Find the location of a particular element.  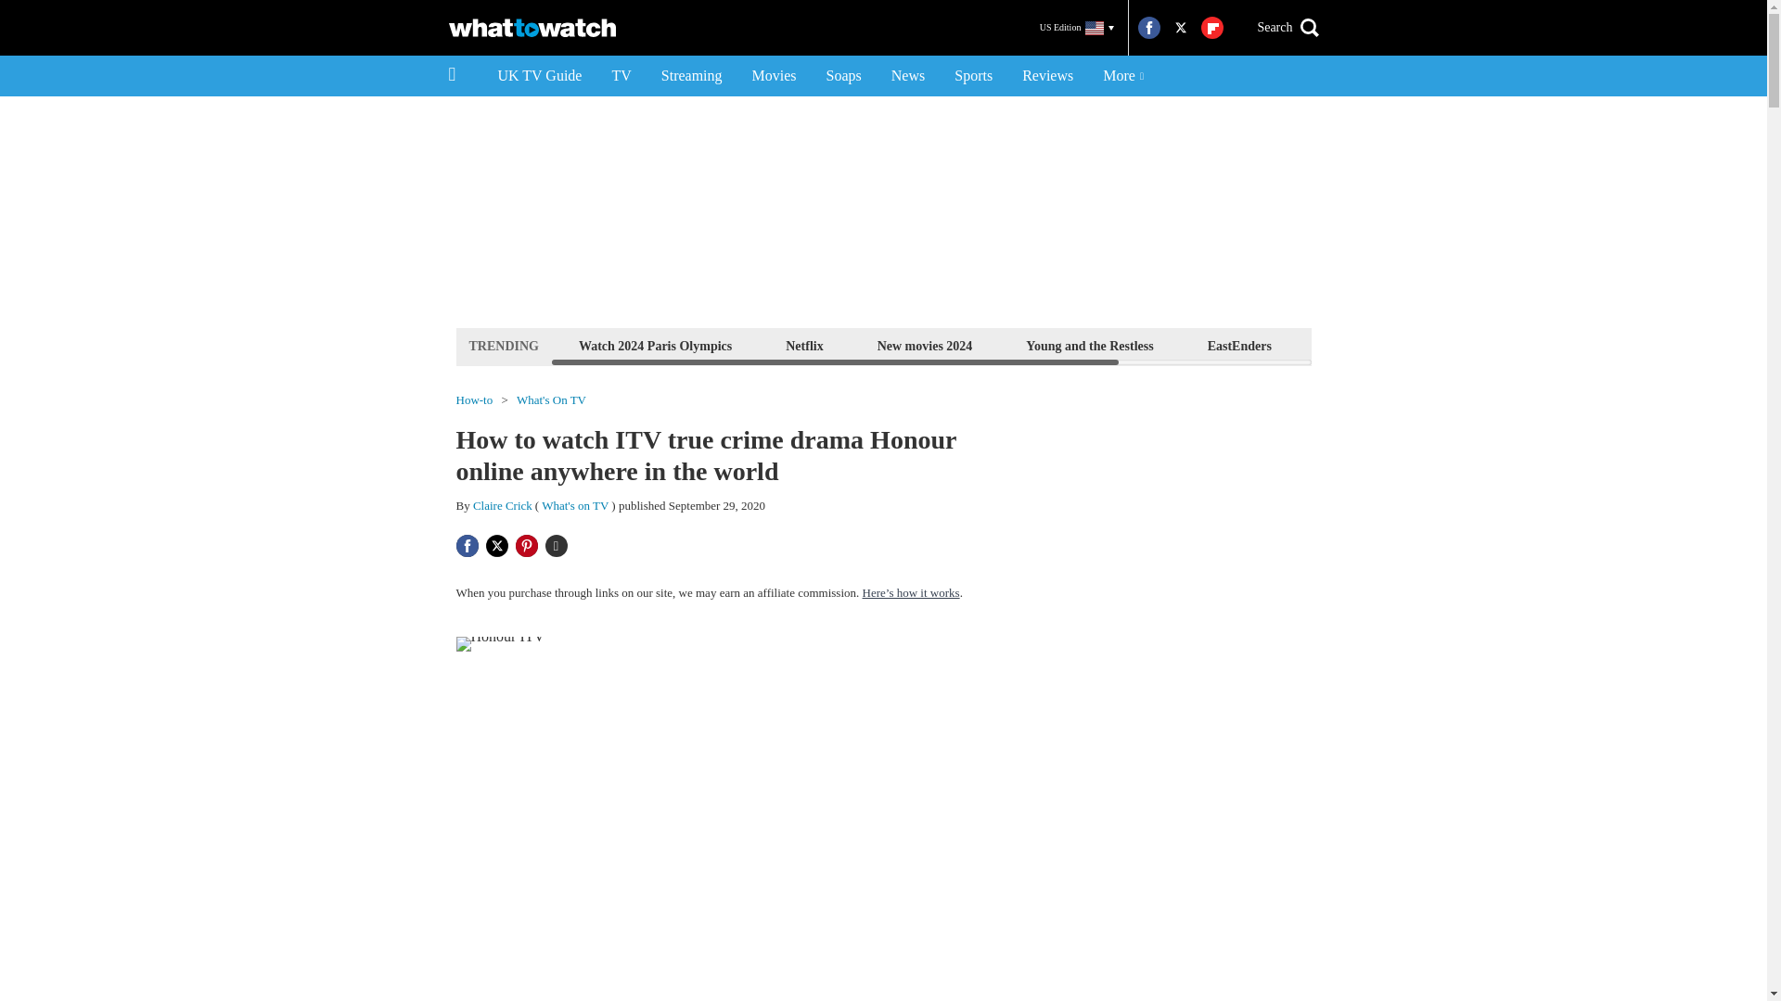

TV is located at coordinates (621, 76).